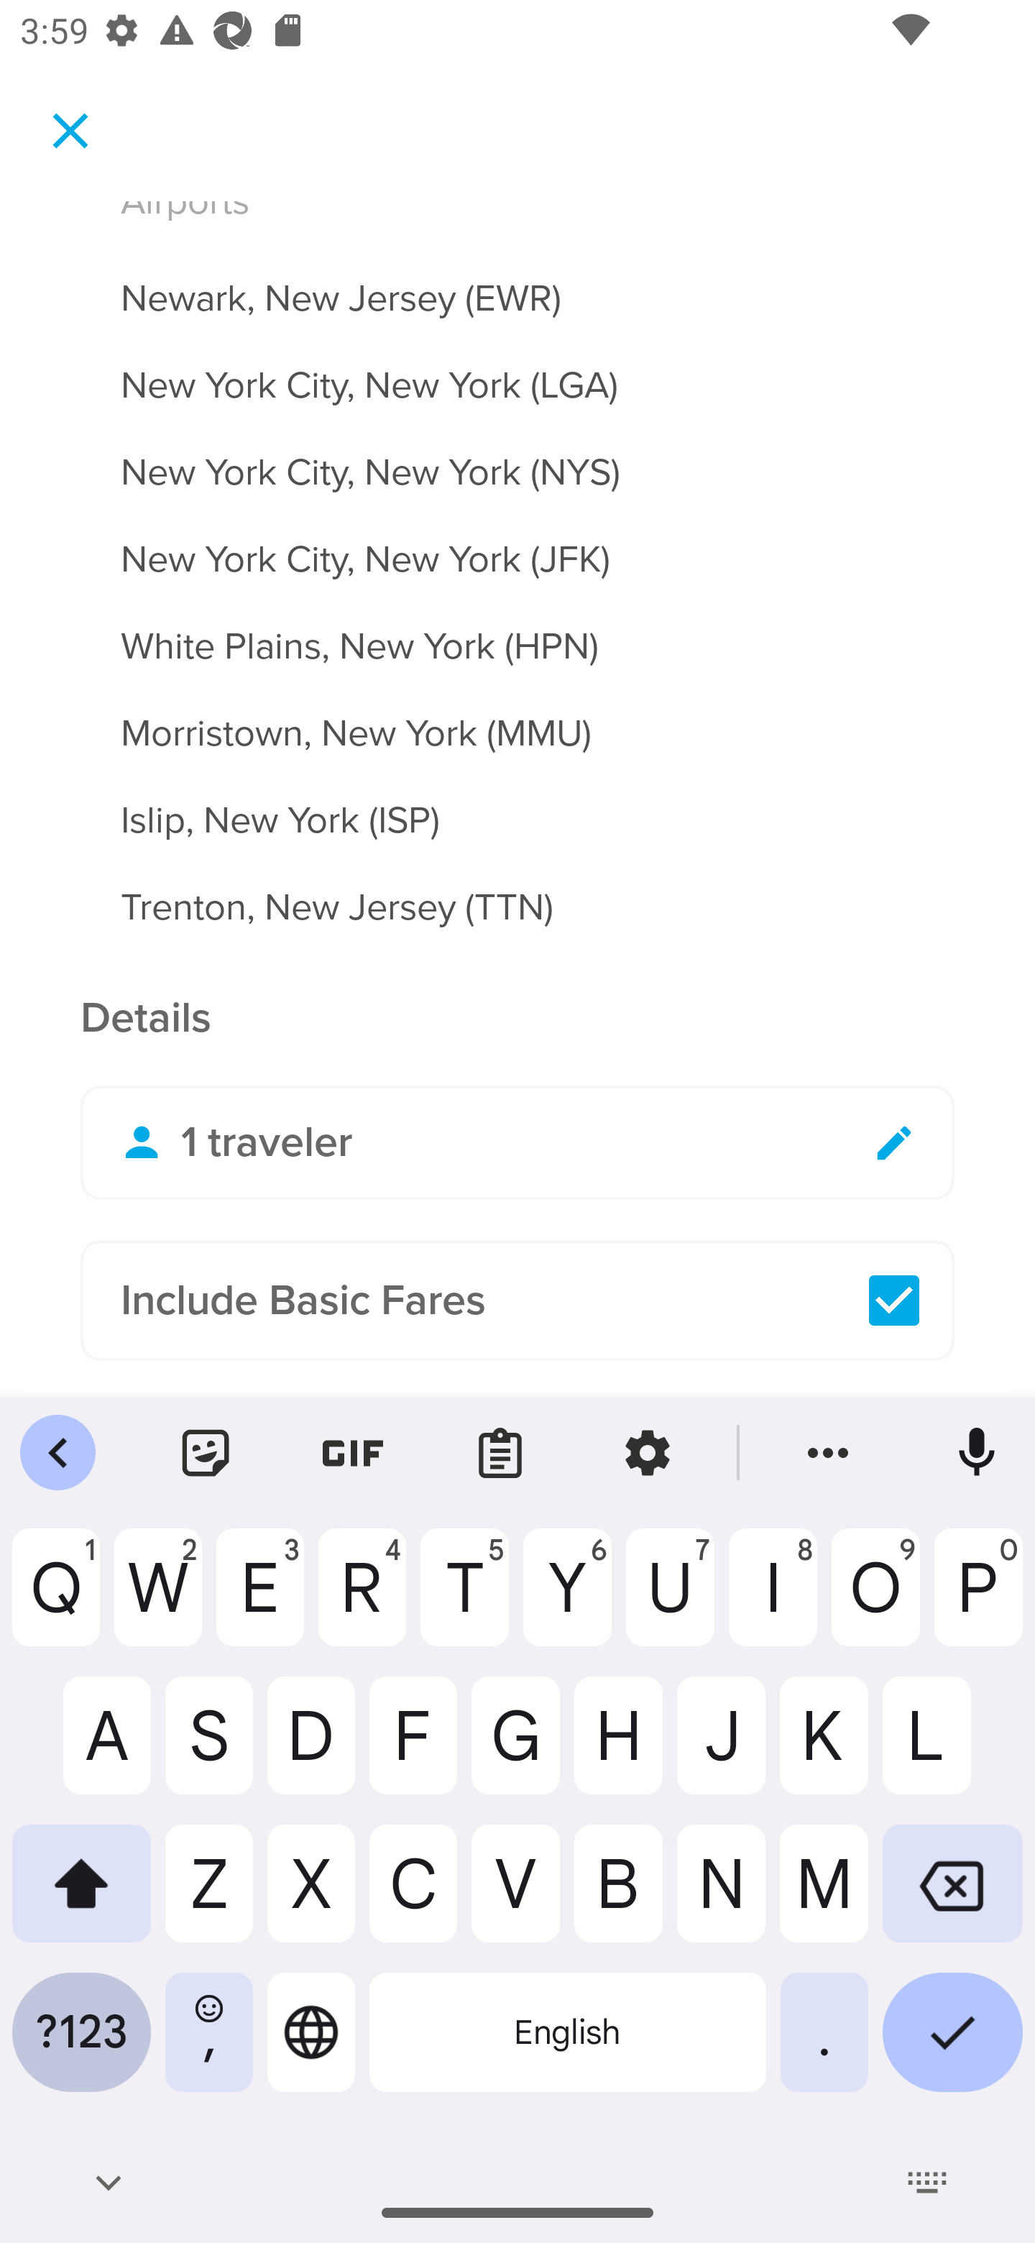 This screenshot has height=2243, width=1035. What do you see at coordinates (517, 543) in the screenshot?
I see `New York City, New York (JFK)` at bounding box center [517, 543].